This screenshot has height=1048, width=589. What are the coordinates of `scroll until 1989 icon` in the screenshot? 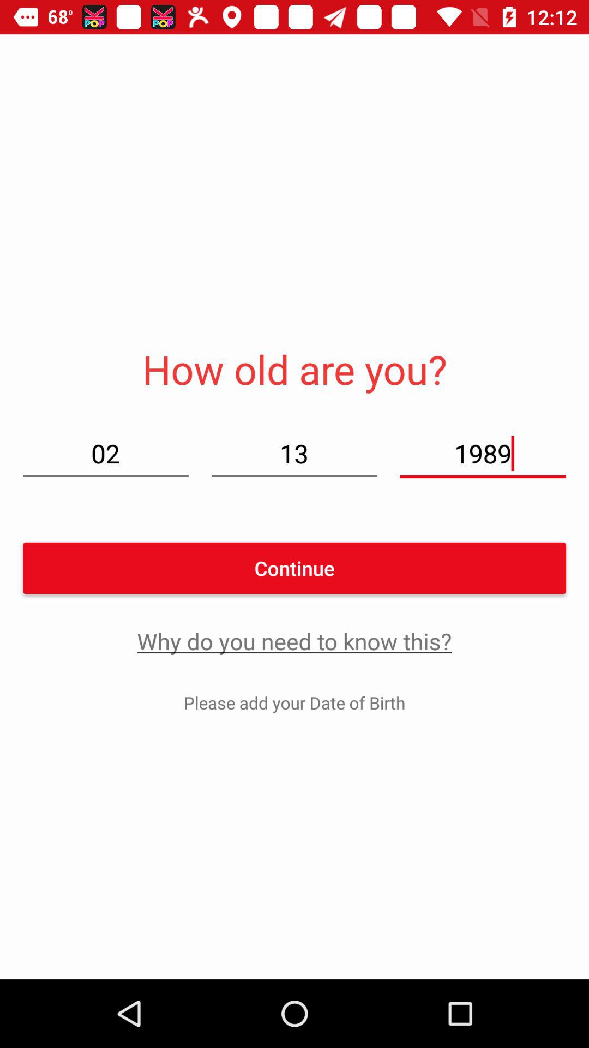 It's located at (483, 453).